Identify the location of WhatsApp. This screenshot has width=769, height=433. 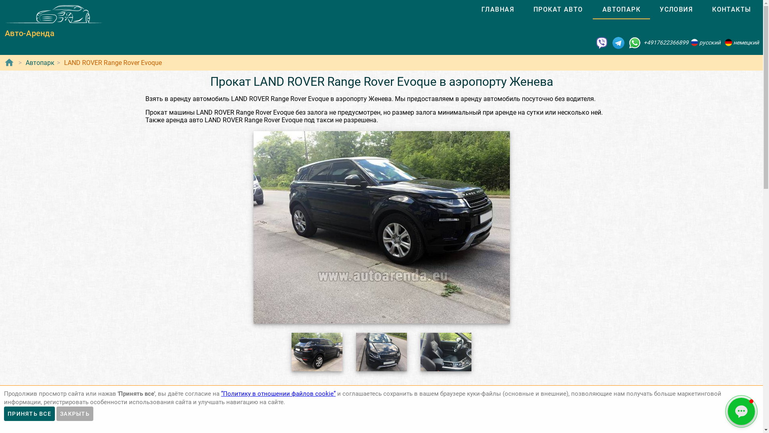
(635, 42).